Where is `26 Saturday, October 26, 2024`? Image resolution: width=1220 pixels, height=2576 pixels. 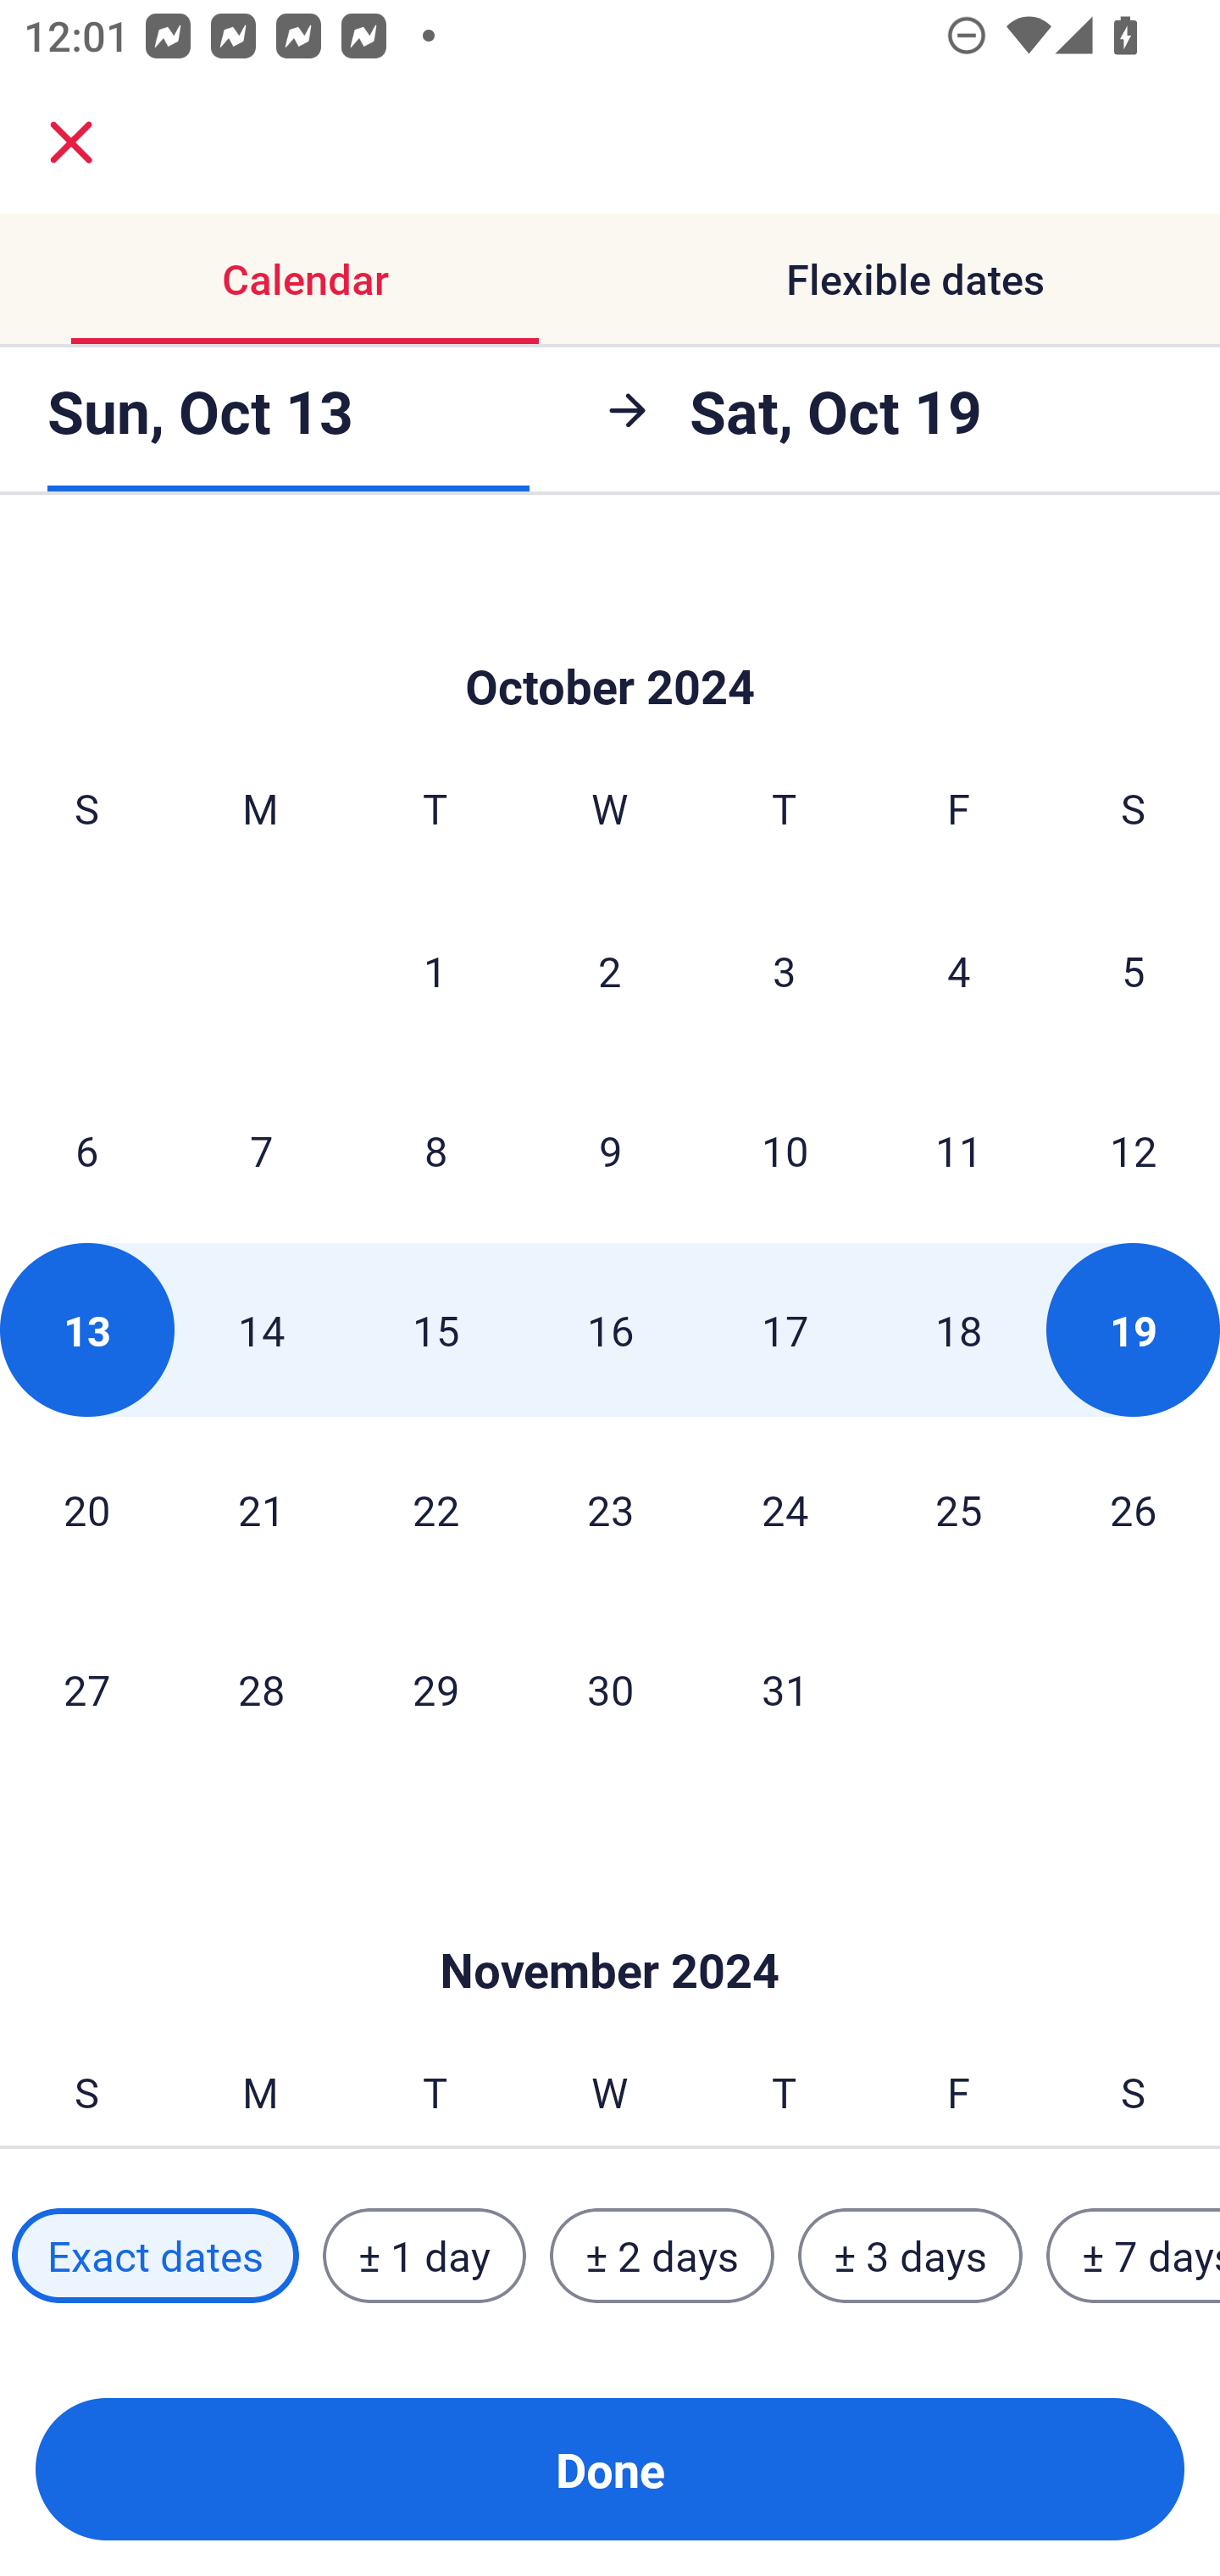
26 Saturday, October 26, 2024 is located at coordinates (1134, 1509).